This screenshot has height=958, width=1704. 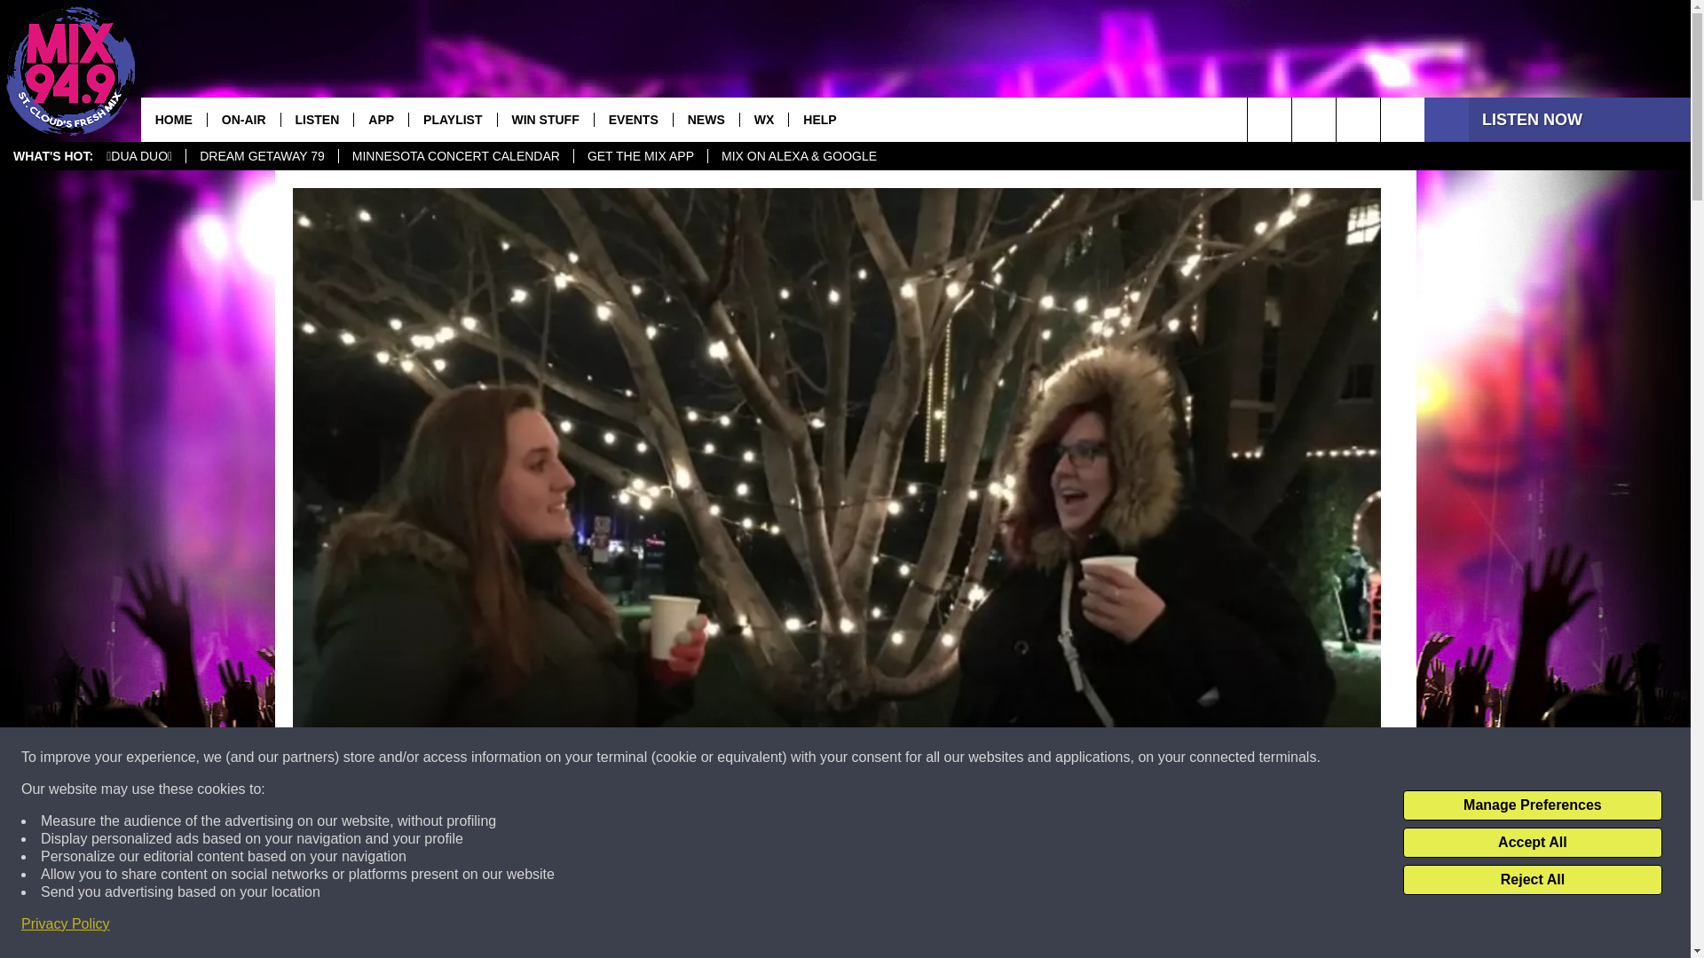 I want to click on WIN STUFF, so click(x=545, y=119).